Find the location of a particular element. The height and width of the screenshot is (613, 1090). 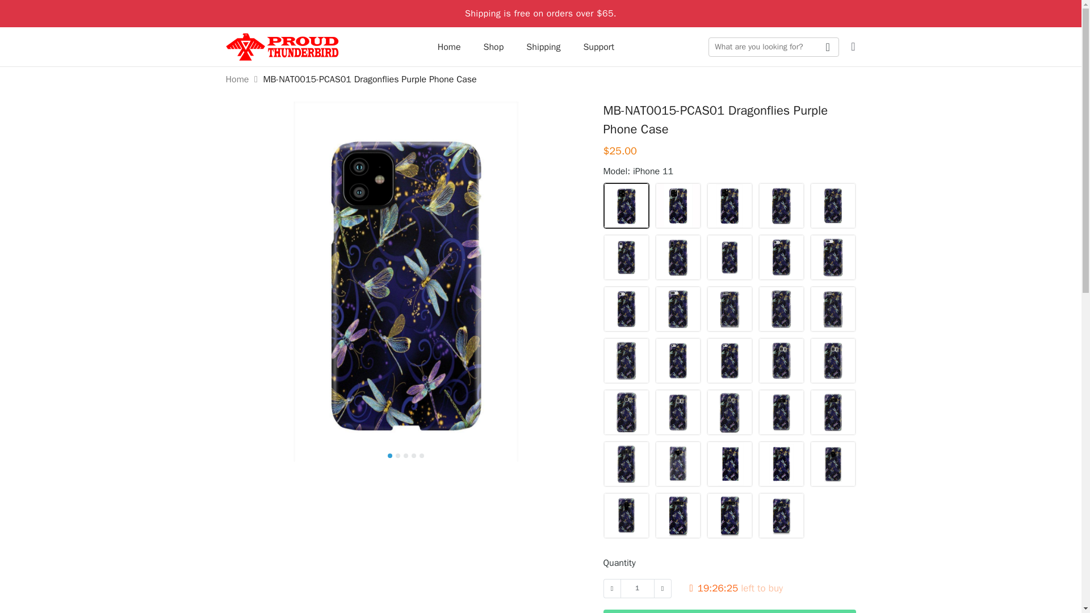

Shop is located at coordinates (494, 47).